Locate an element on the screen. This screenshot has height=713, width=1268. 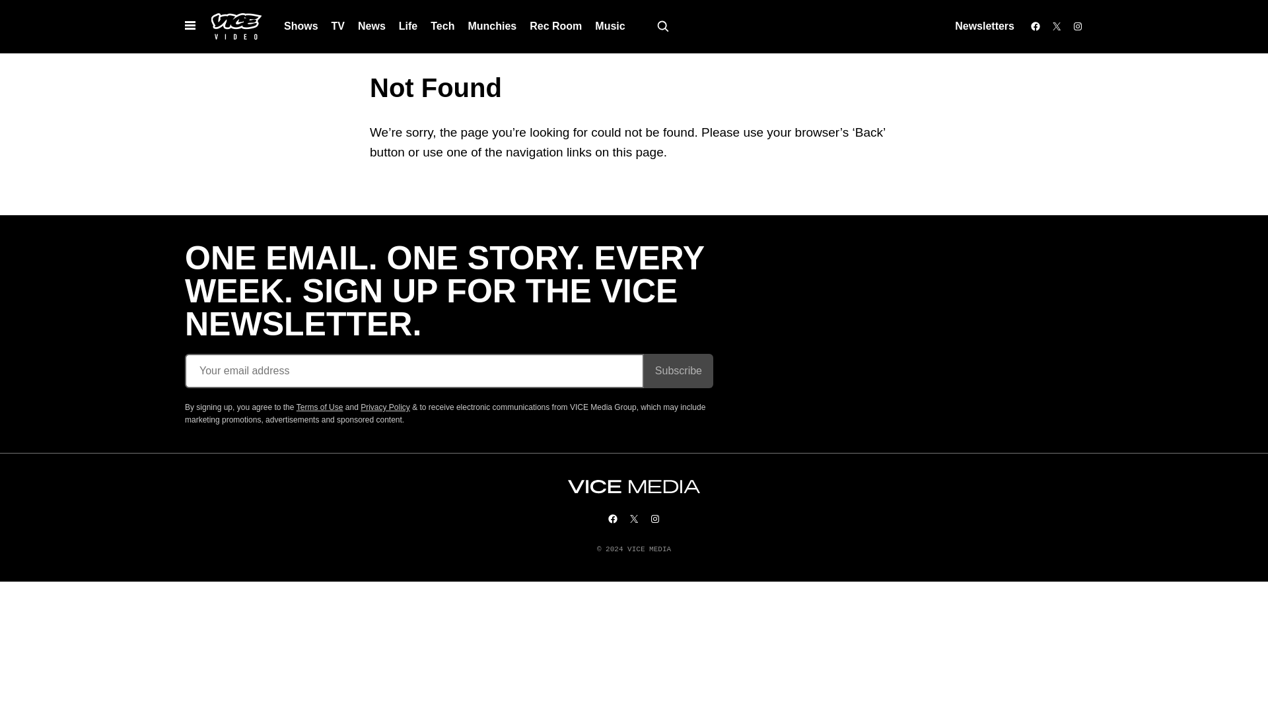
VICE MEDIA is located at coordinates (634, 487).